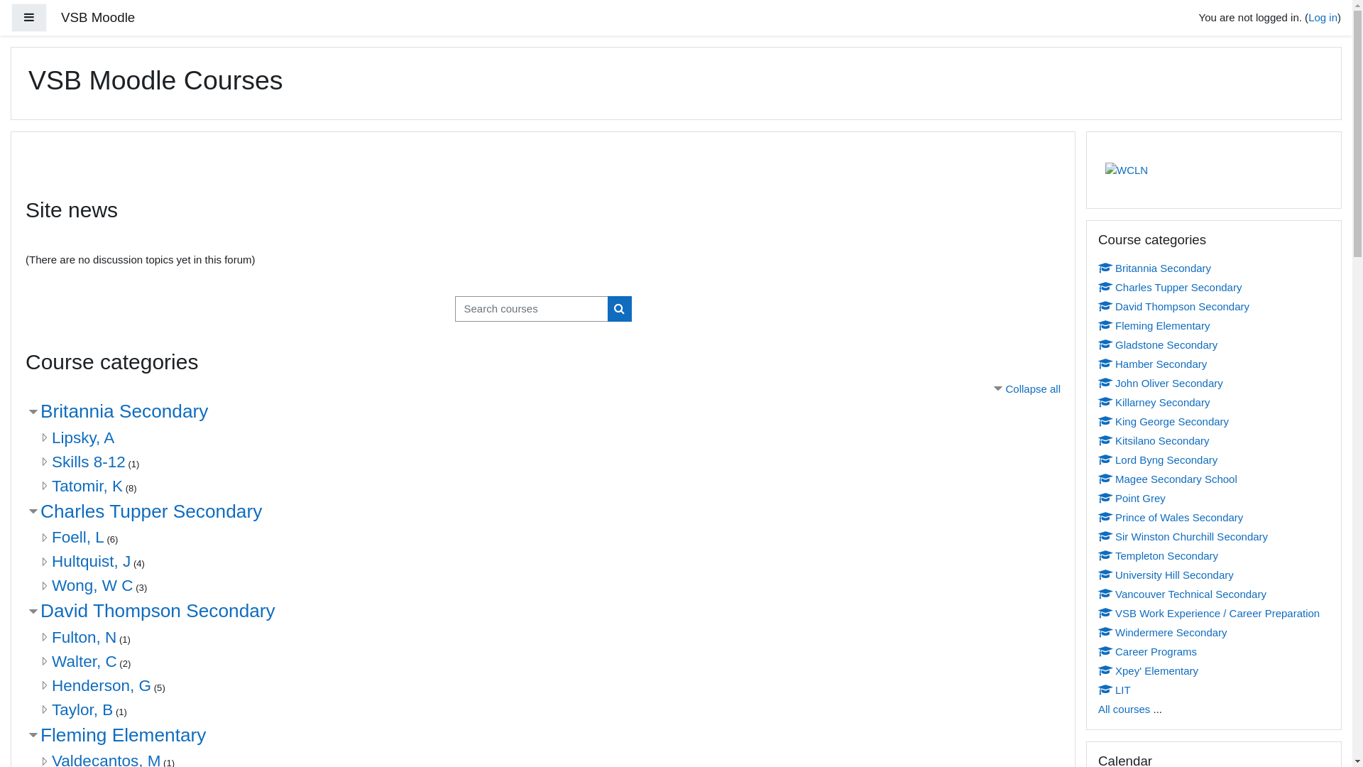 Image resolution: width=1363 pixels, height=767 pixels. I want to click on Prince of Wales Secondary, so click(1171, 517).